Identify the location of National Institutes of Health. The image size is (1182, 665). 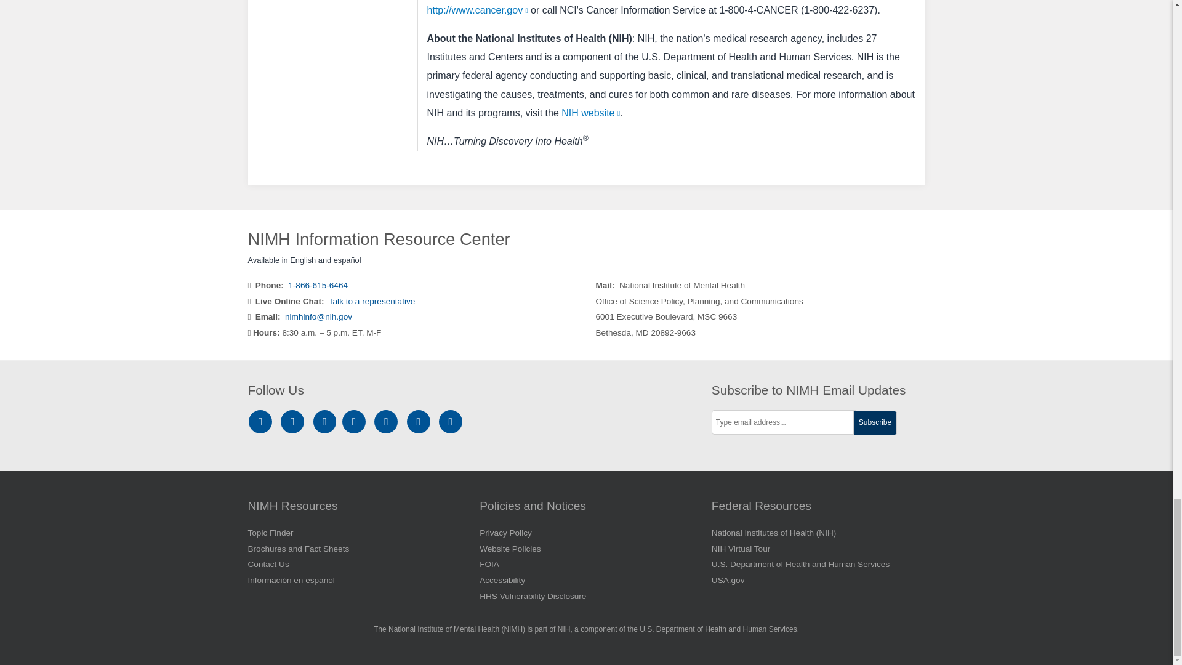
(435, 113).